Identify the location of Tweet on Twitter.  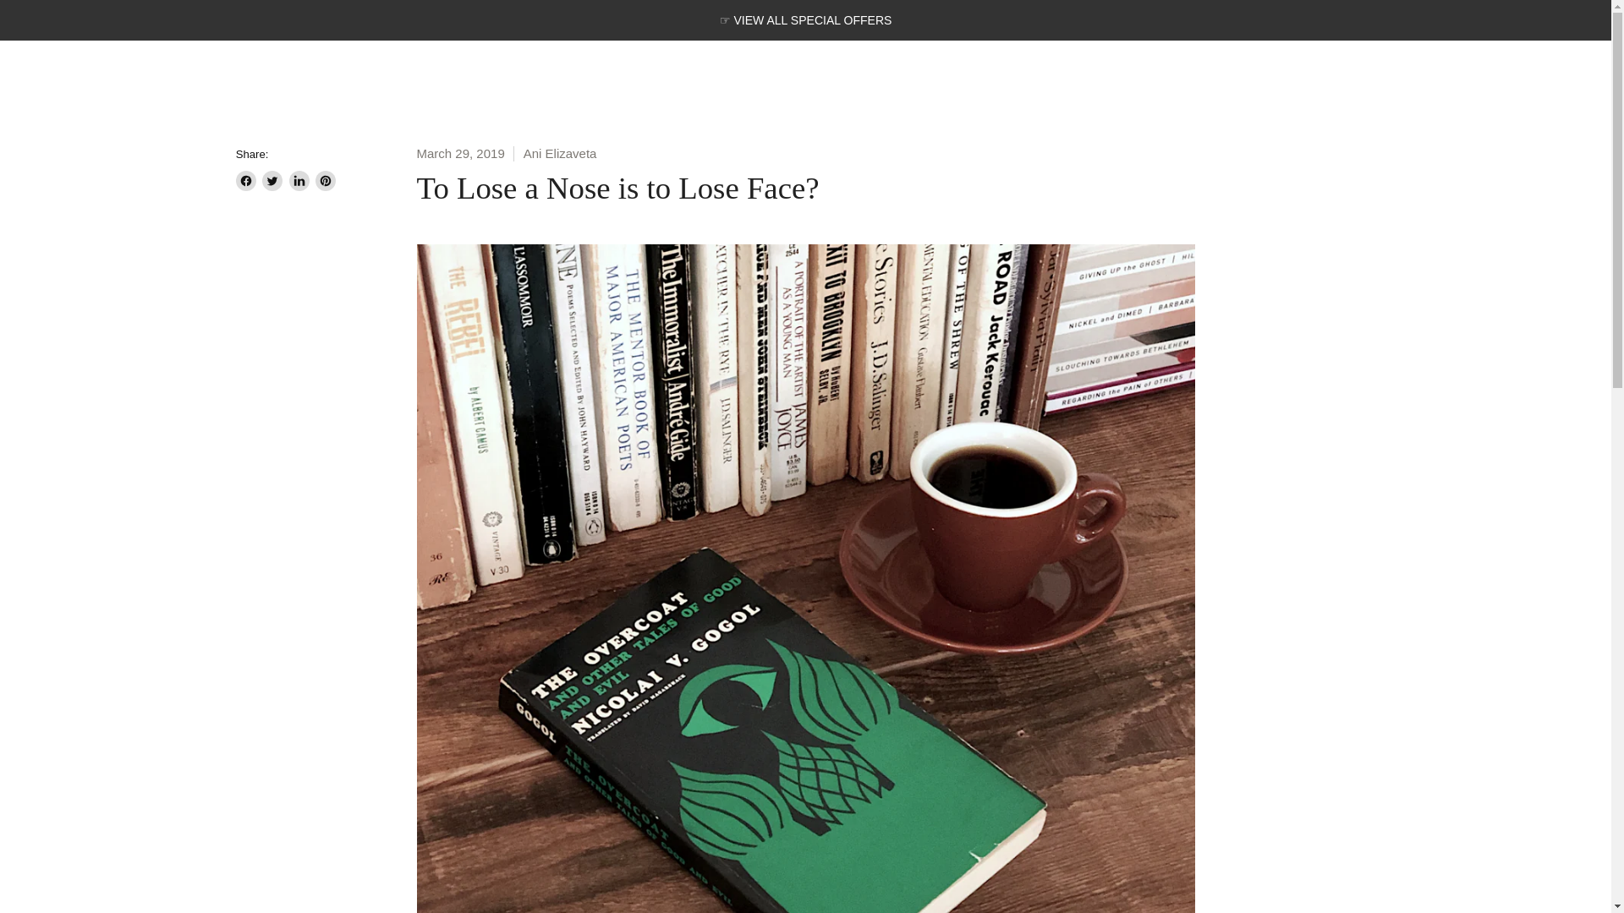
(272, 180).